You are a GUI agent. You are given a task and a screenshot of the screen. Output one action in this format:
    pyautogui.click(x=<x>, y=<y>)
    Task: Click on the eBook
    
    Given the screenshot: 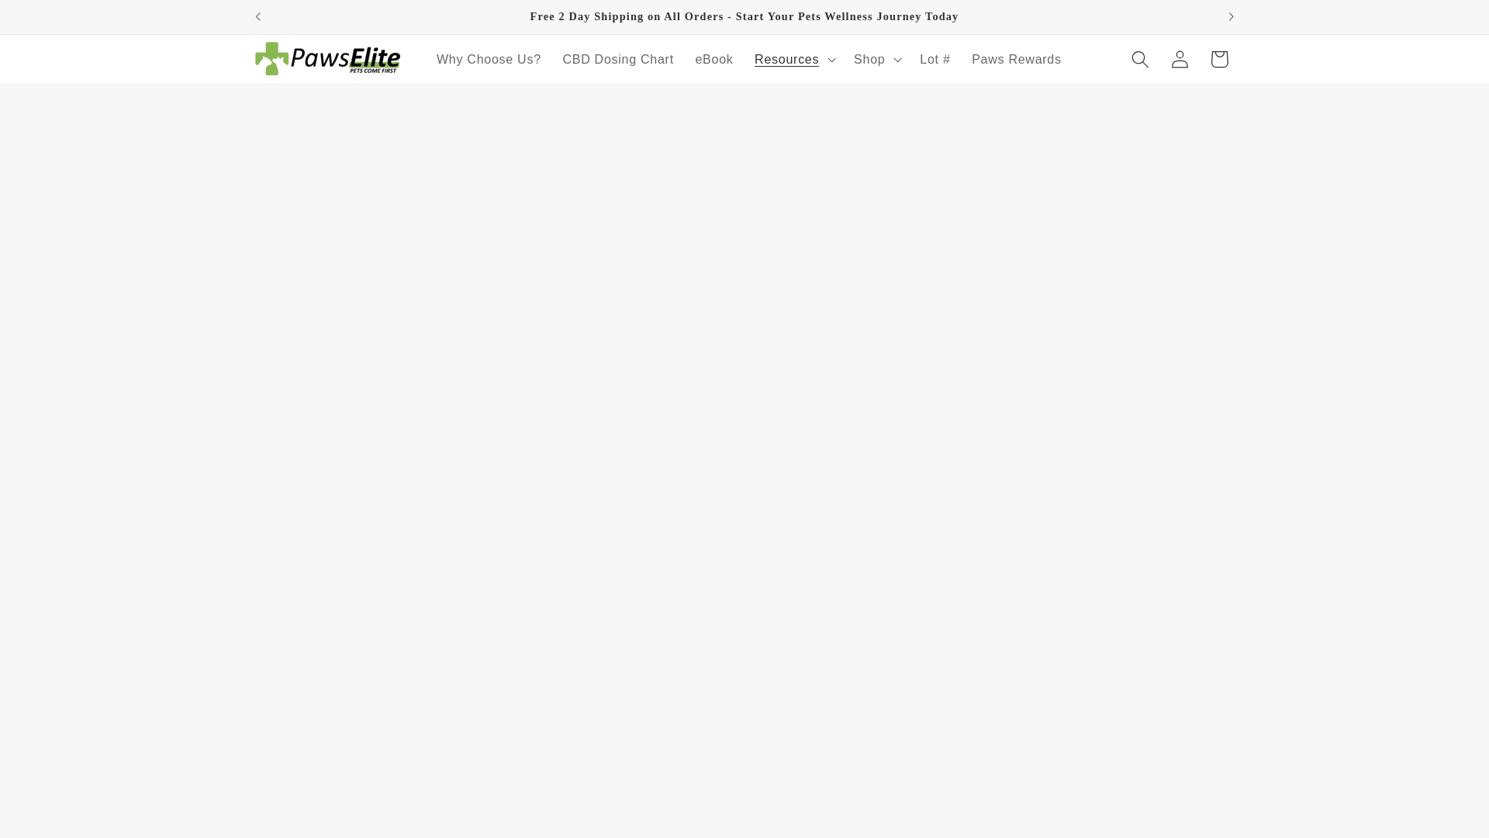 What is the action you would take?
    pyautogui.click(x=715, y=59)
    